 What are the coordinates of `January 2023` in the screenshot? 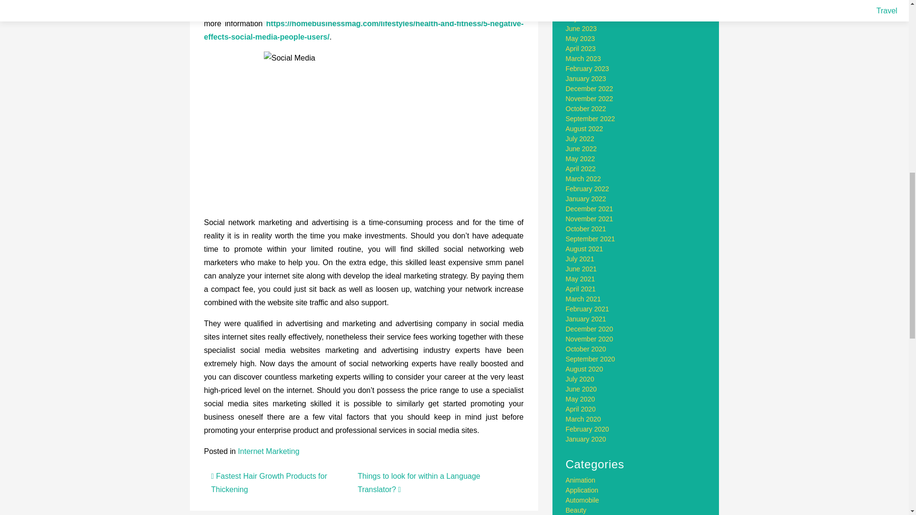 It's located at (586, 78).